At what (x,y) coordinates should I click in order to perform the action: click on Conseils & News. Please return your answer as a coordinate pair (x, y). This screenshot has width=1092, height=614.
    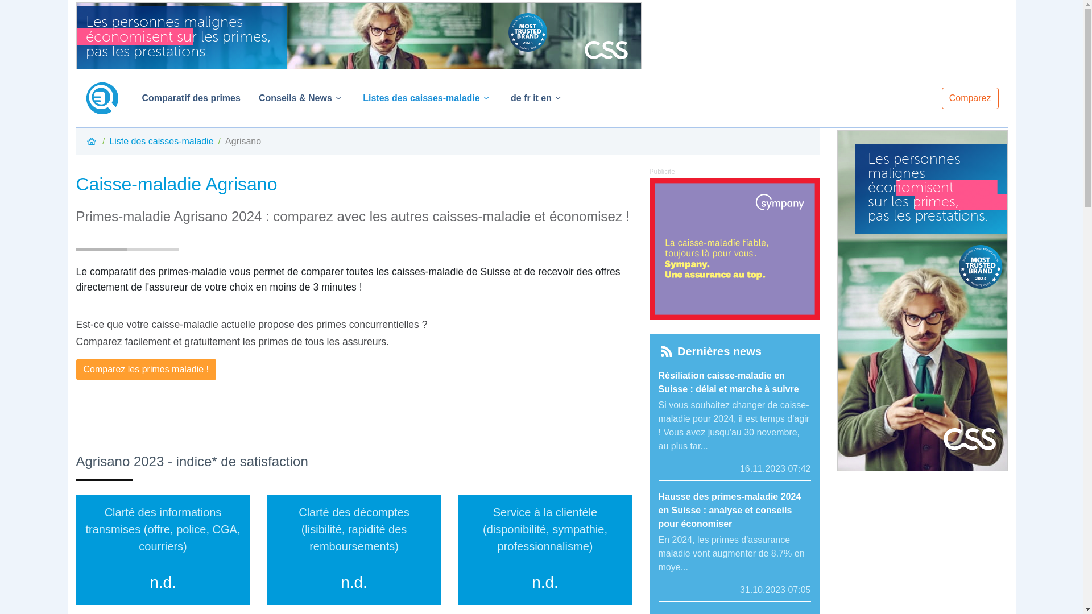
    Looking at the image, I should click on (301, 98).